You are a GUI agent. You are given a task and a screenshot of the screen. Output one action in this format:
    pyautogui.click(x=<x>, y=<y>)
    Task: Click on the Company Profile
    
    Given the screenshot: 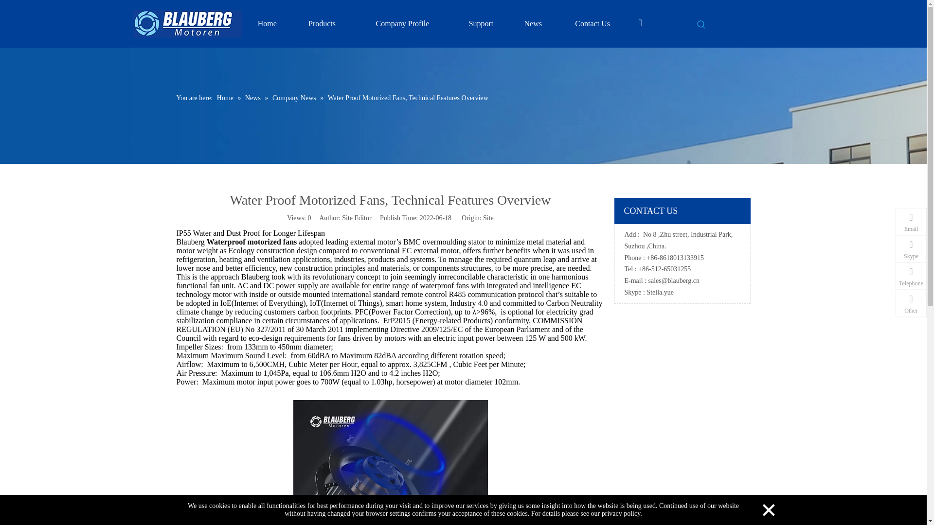 What is the action you would take?
    pyautogui.click(x=403, y=23)
    